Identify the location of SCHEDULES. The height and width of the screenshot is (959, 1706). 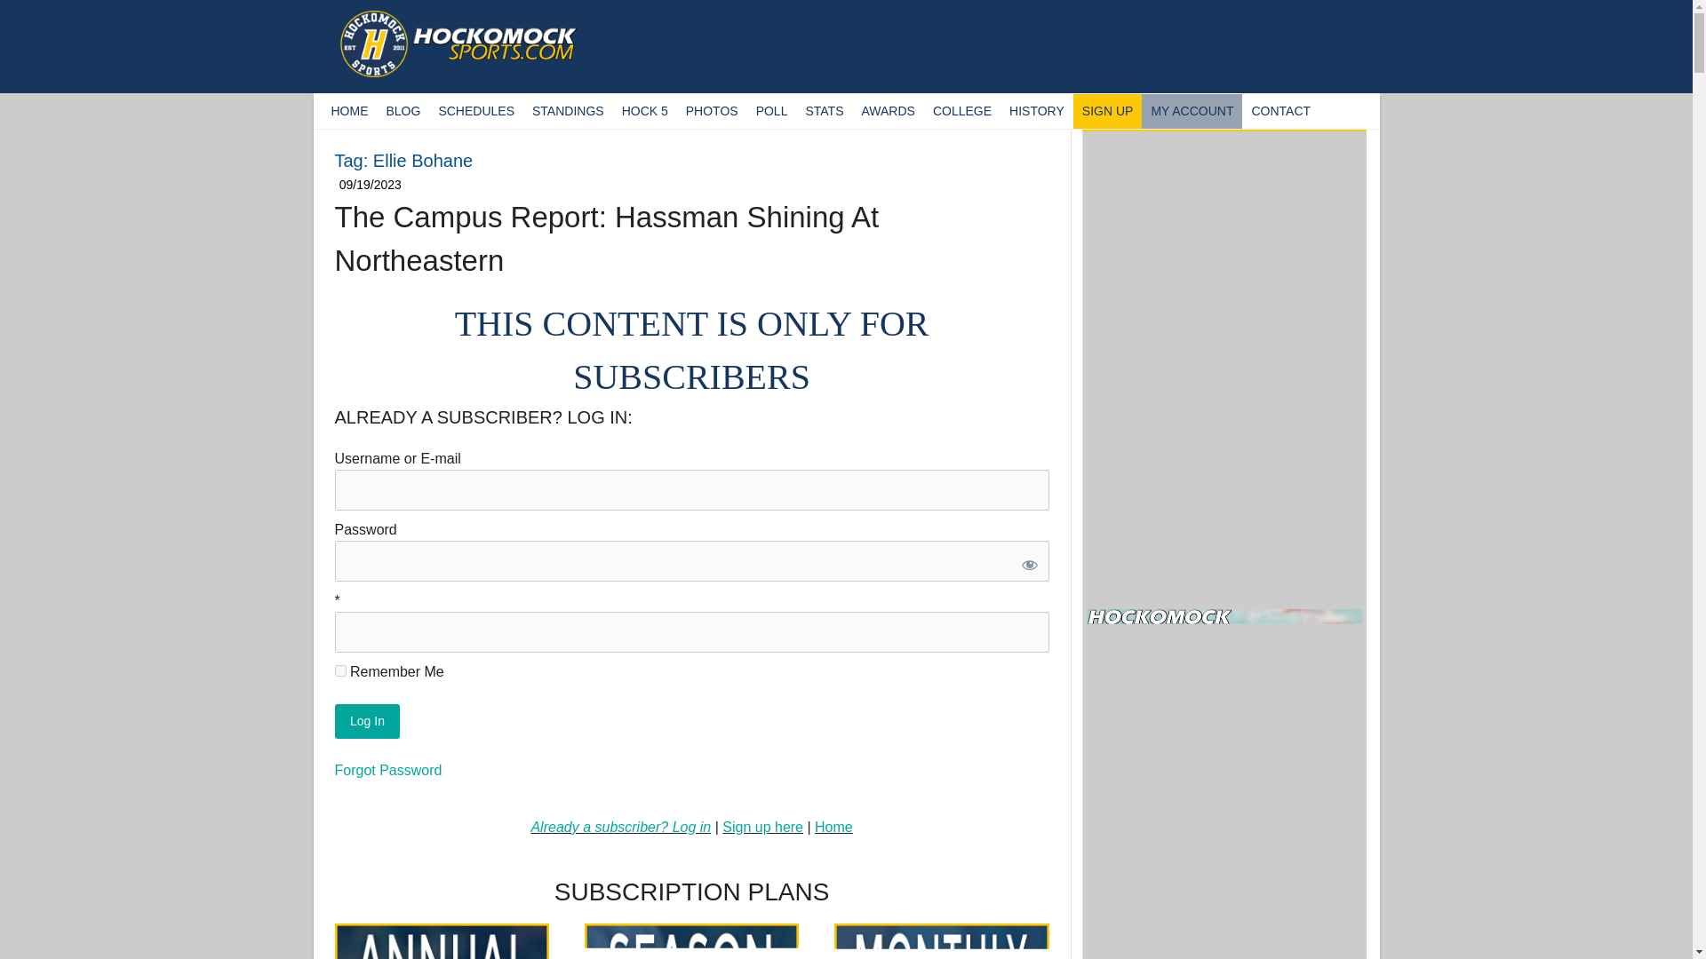
(476, 110).